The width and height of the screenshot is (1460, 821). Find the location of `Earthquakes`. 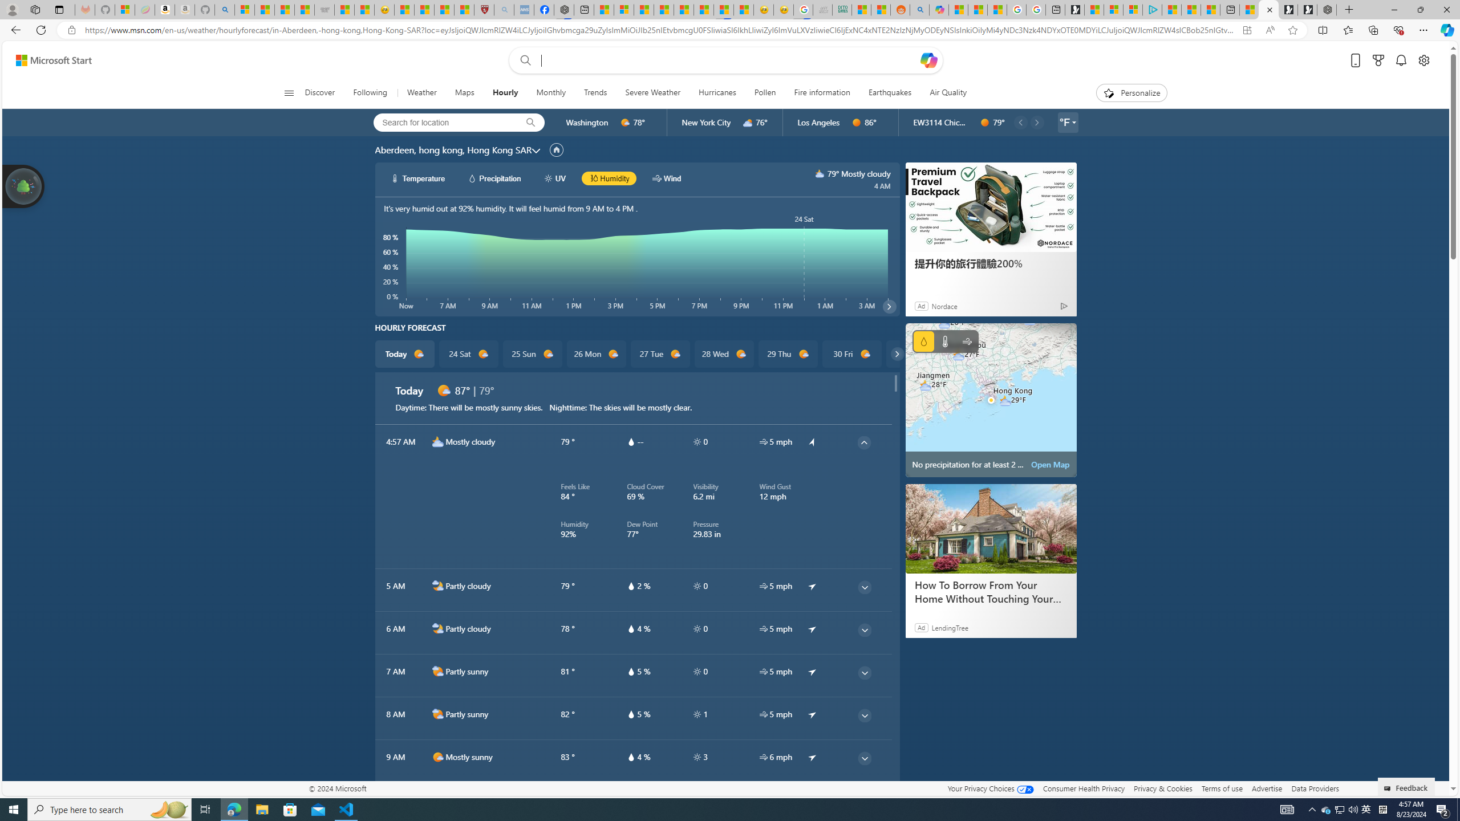

Earthquakes is located at coordinates (891, 93).